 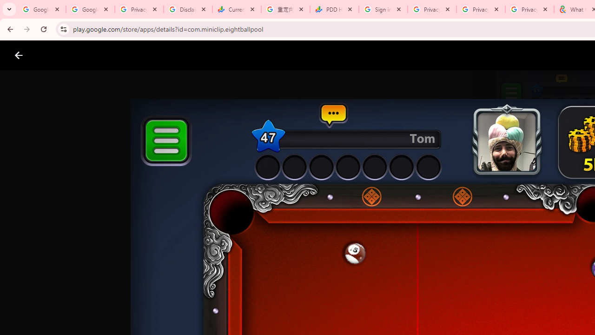 I want to click on Google Workspace Admin Community, so click(x=42, y=9).